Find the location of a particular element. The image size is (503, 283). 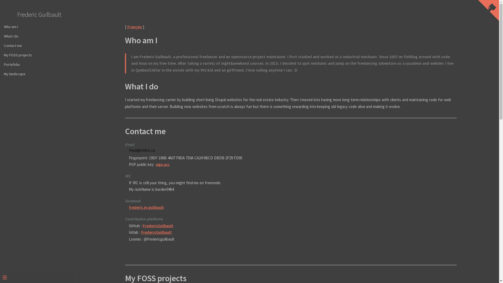

My FOSS projects is located at coordinates (39, 55).